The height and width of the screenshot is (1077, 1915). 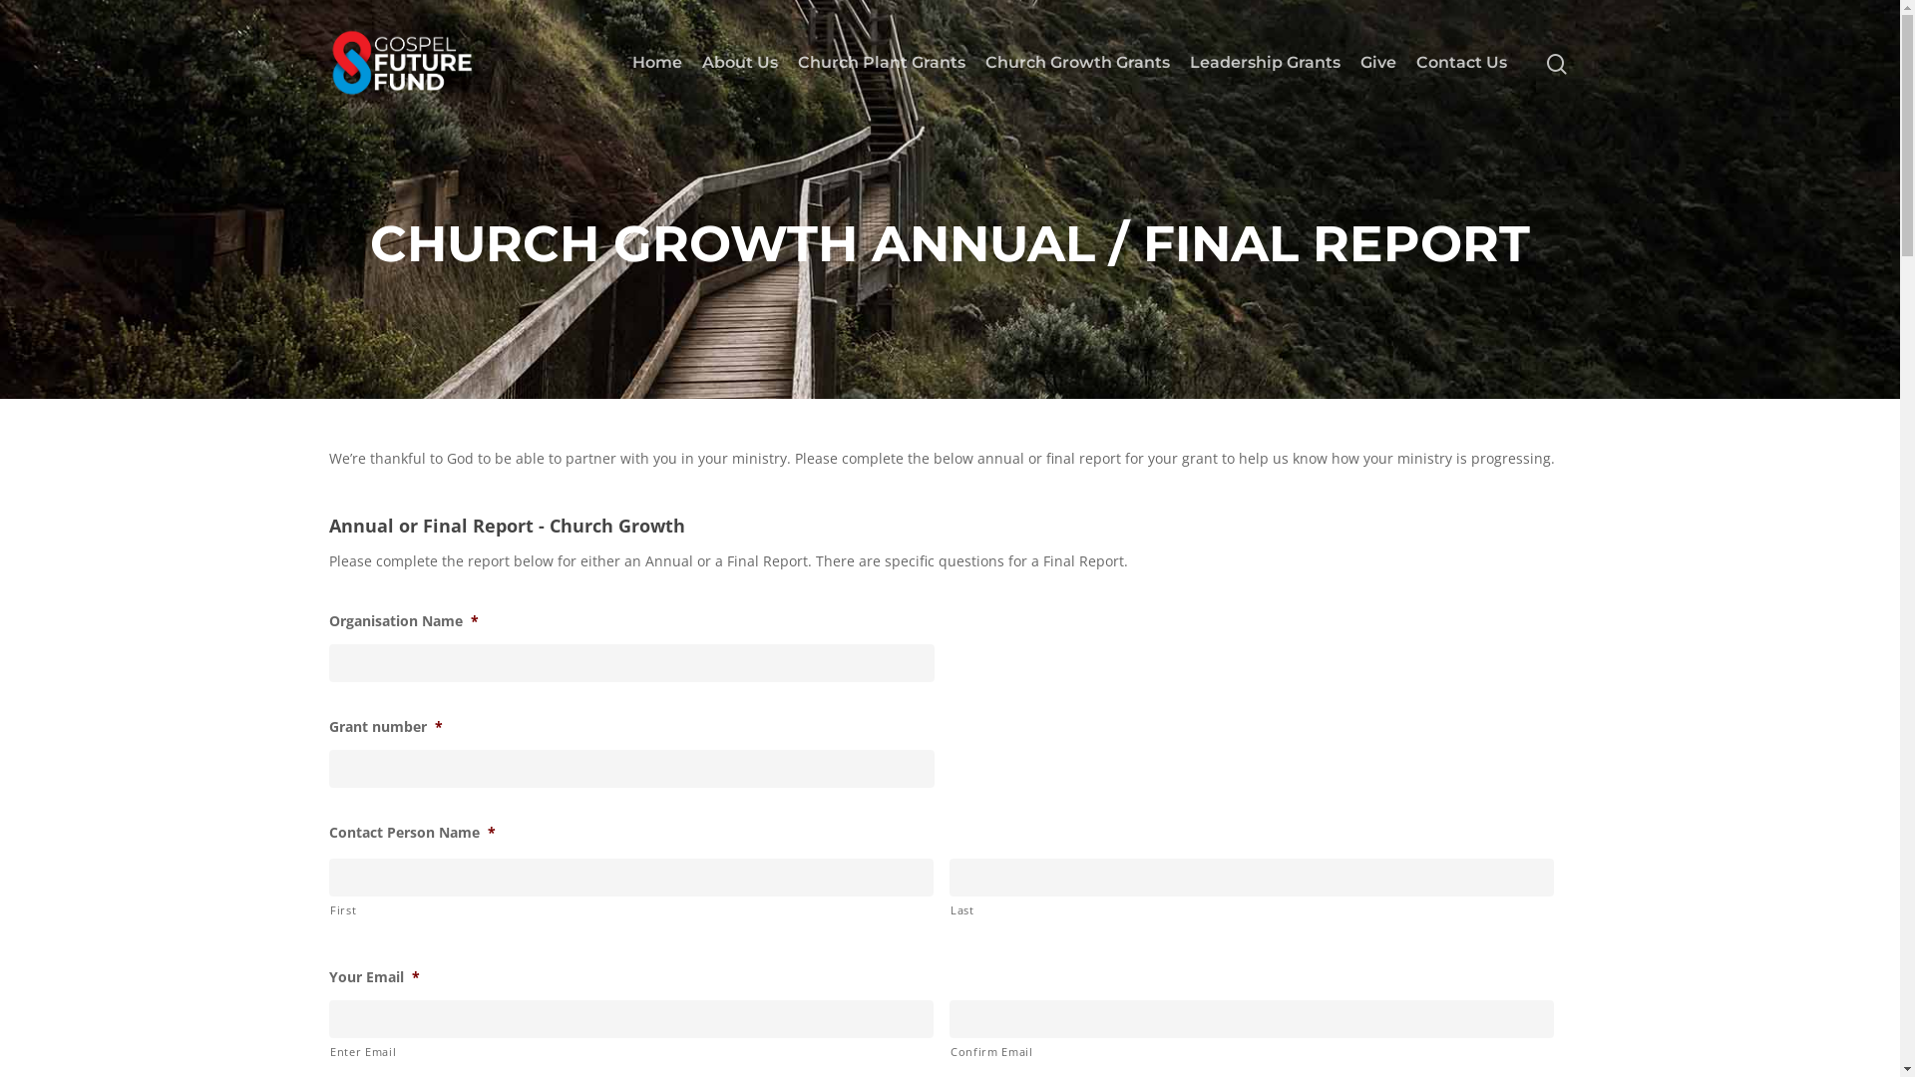 I want to click on Church Plant Grants, so click(x=882, y=63).